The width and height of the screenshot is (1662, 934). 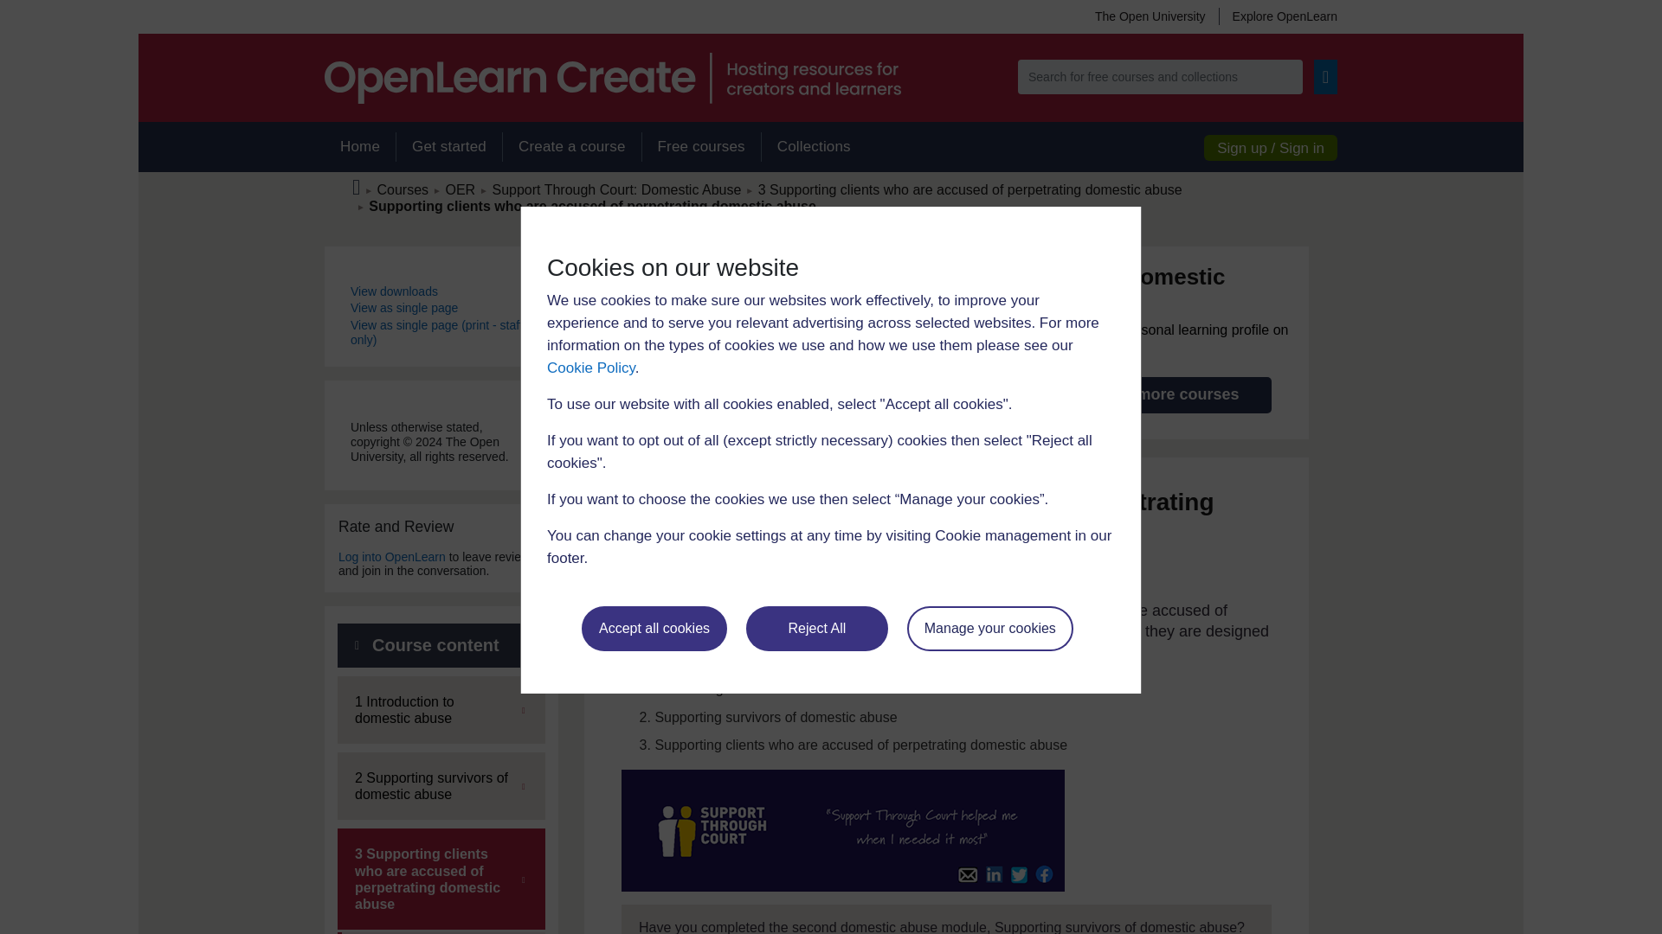 What do you see at coordinates (701, 147) in the screenshot?
I see `Free courses` at bounding box center [701, 147].